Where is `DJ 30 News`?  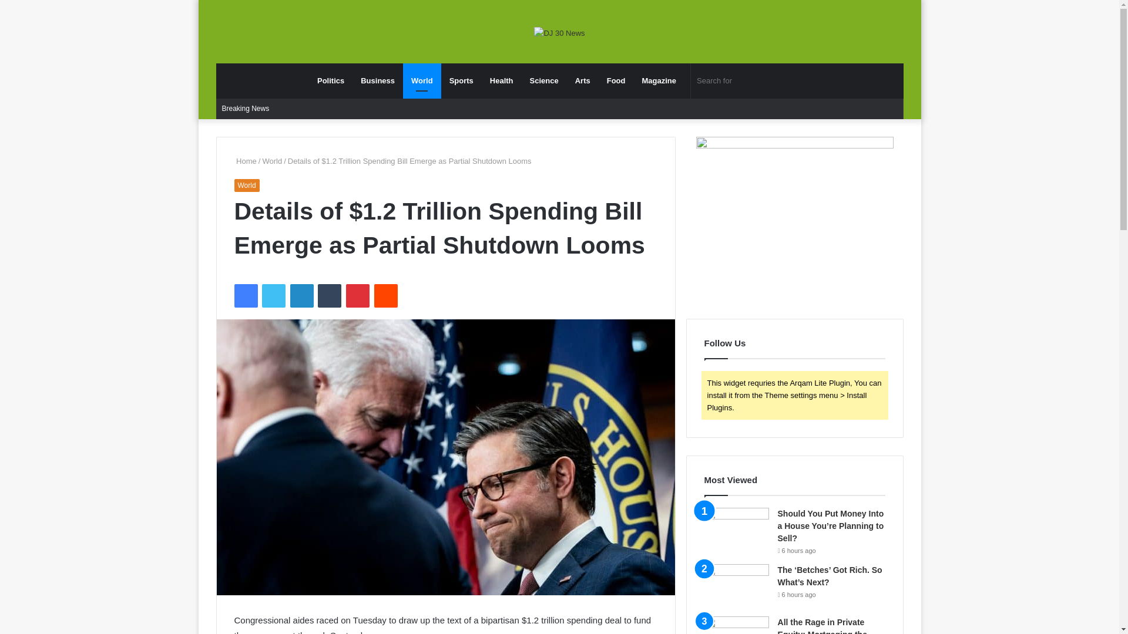
DJ 30 News is located at coordinates (559, 33).